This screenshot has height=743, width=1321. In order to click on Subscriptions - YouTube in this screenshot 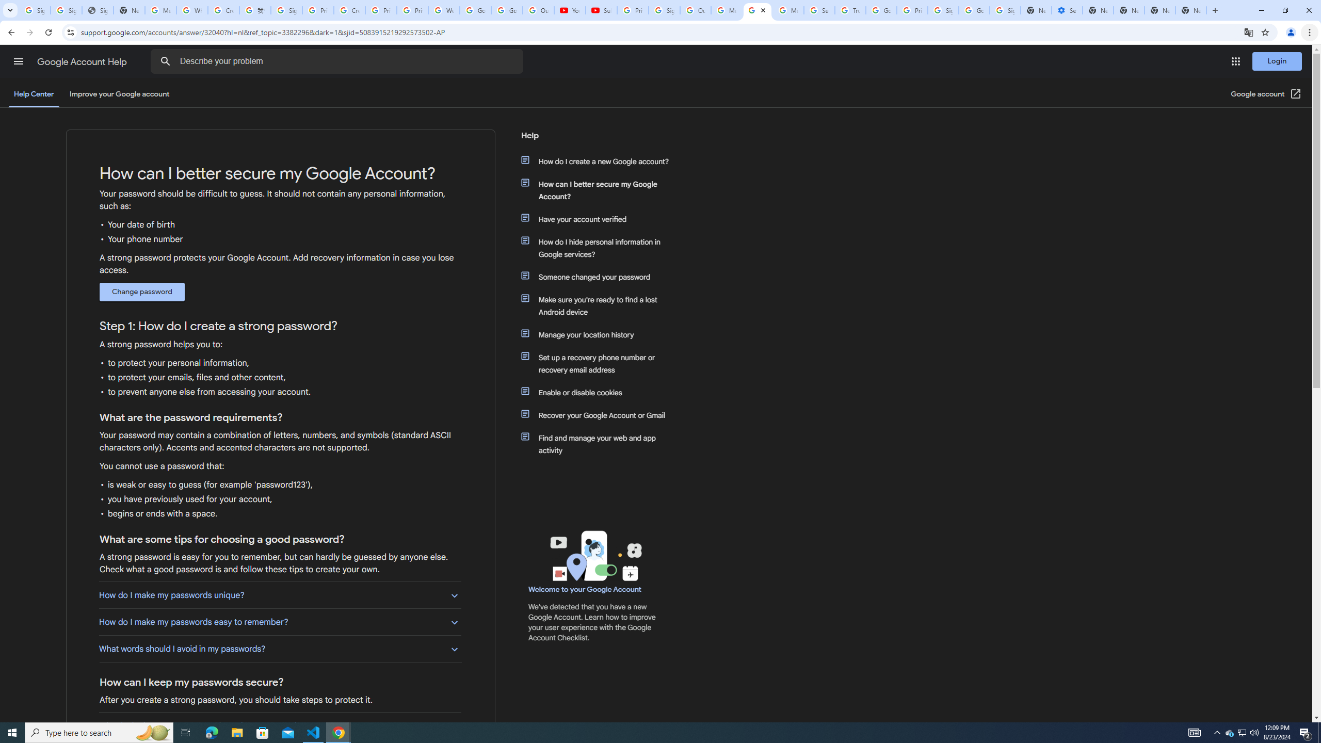, I will do `click(602, 10)`.